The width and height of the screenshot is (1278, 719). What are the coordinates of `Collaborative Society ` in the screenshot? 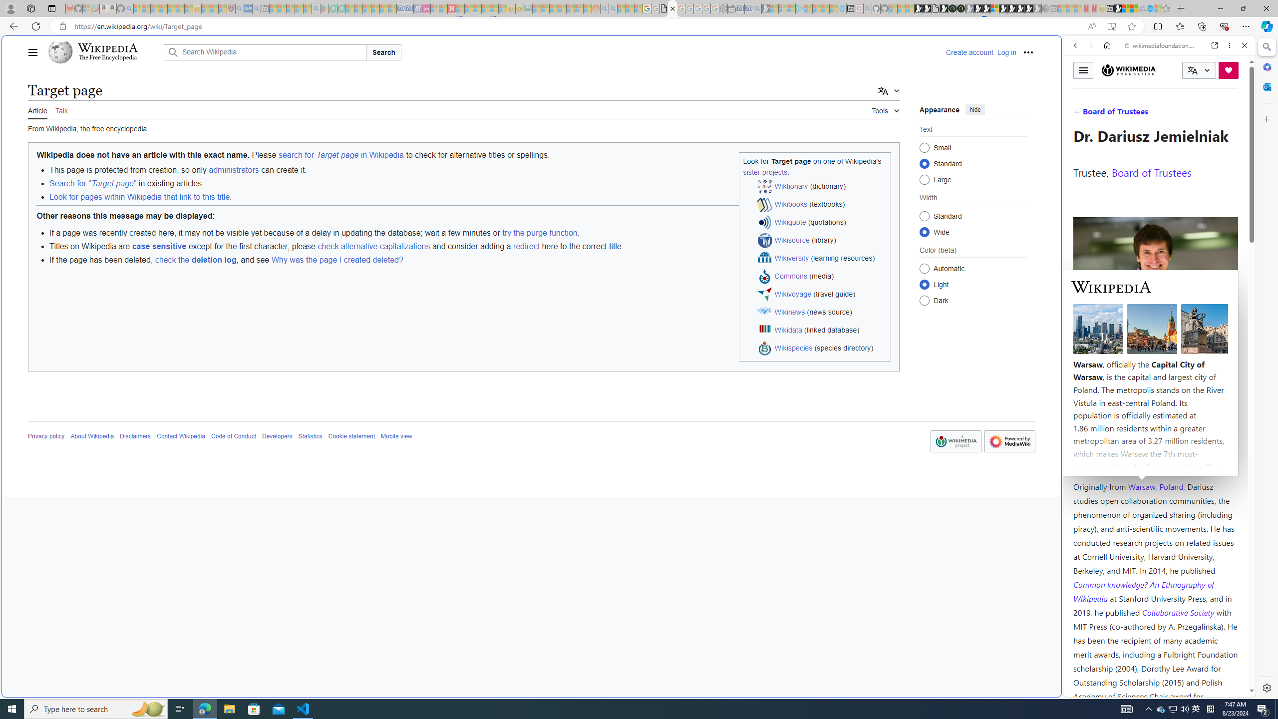 It's located at (1179, 612).